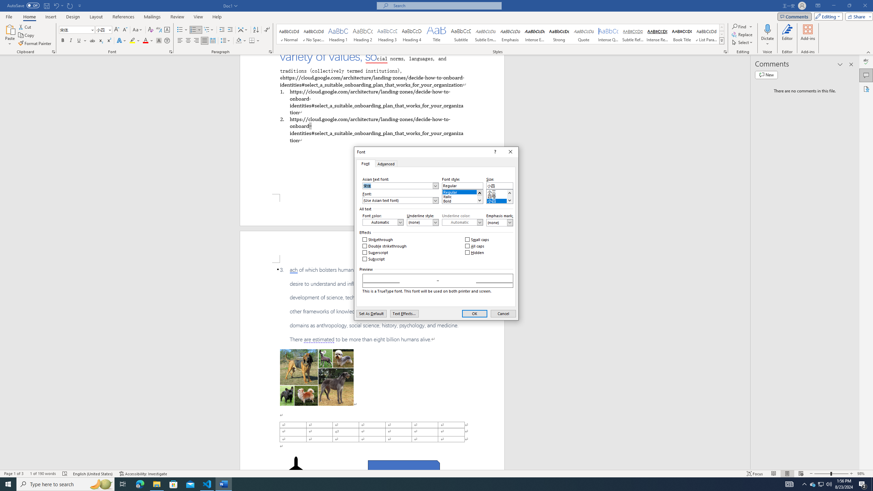 The height and width of the screenshot is (491, 873). Describe the element at coordinates (145, 41) in the screenshot. I see `Font Color Automatic` at that location.